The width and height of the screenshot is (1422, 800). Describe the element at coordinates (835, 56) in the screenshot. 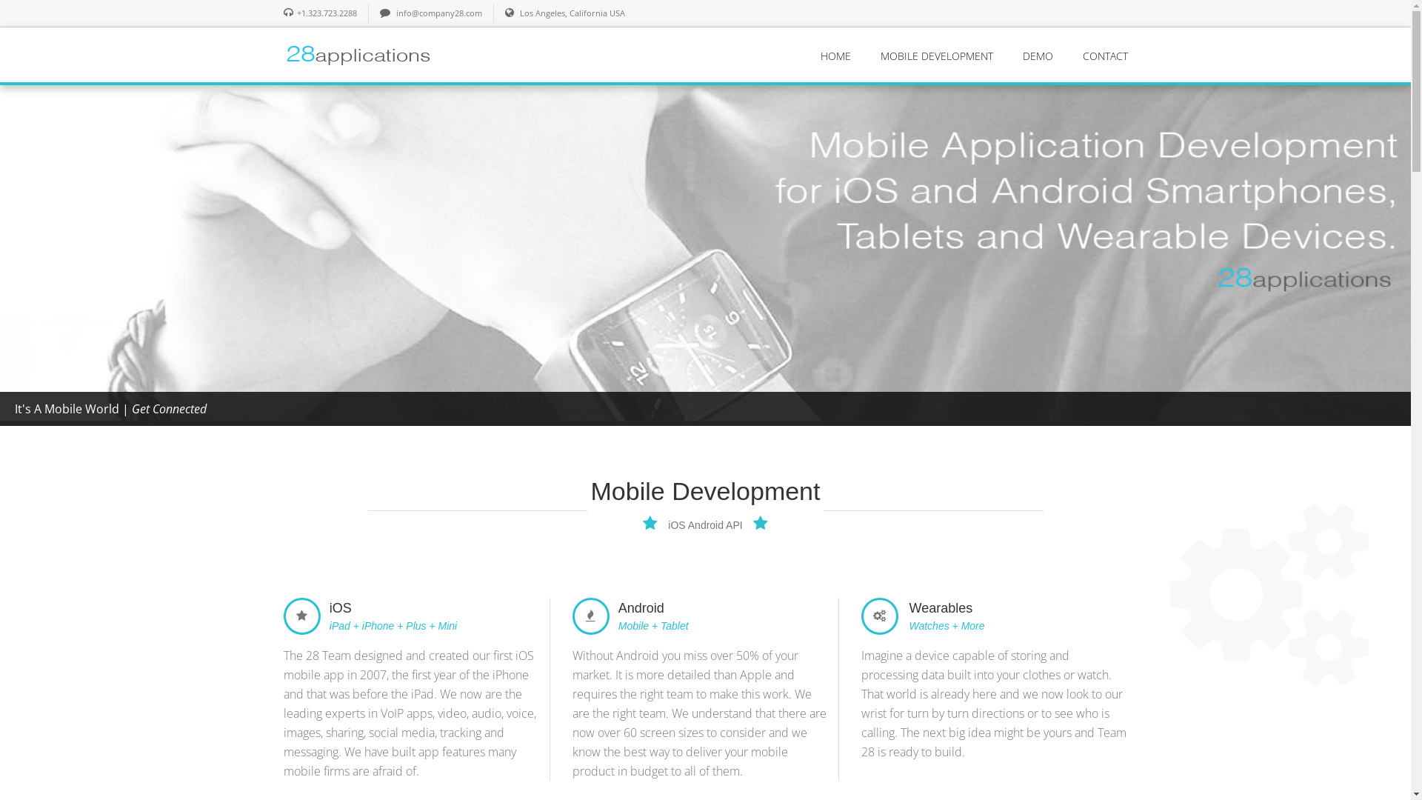

I see `HOME` at that location.